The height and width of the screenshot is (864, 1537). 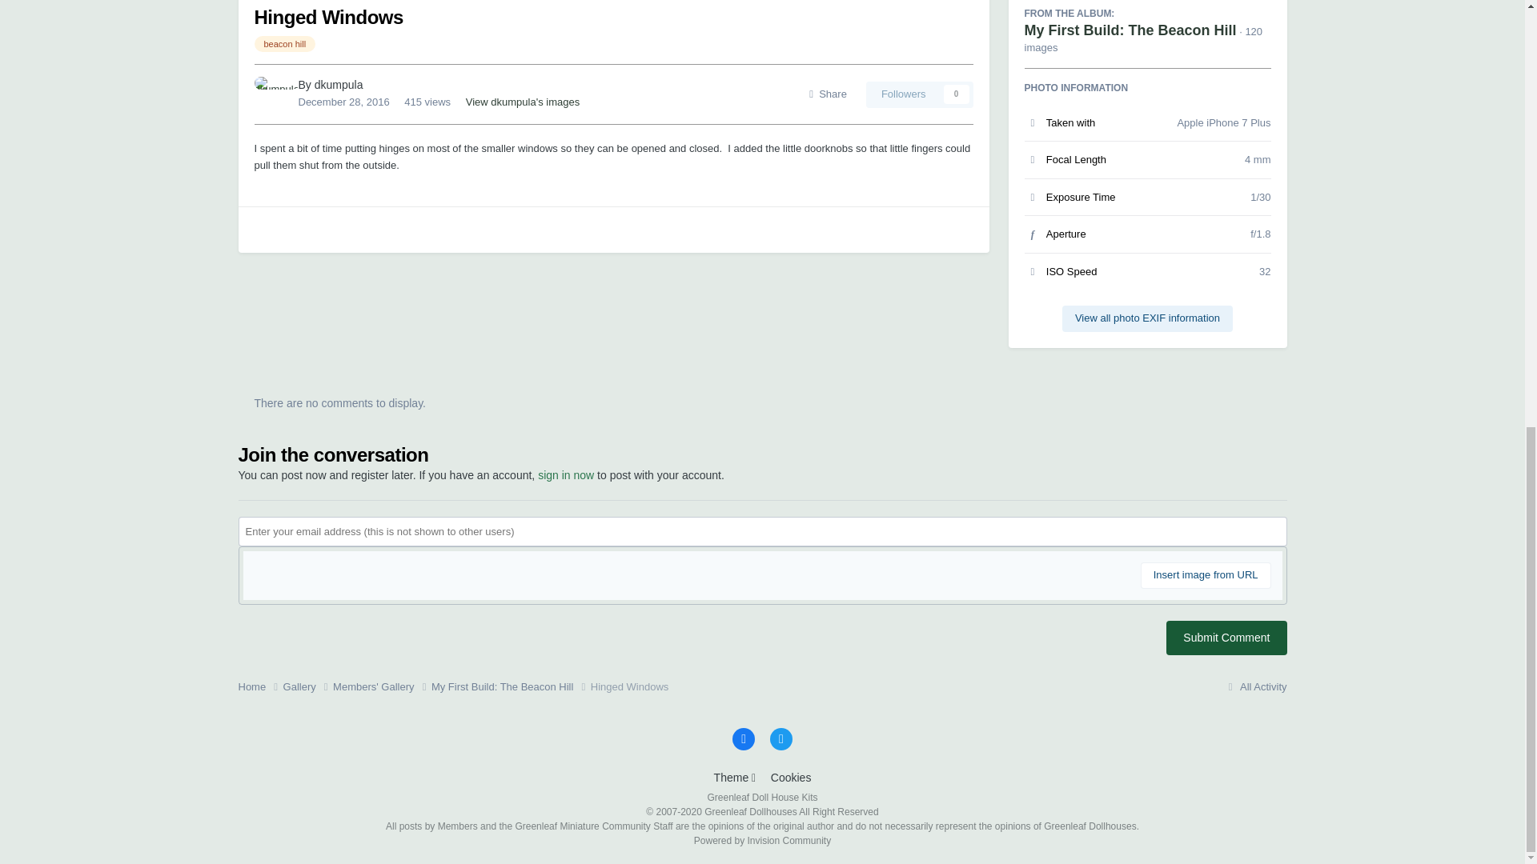 What do you see at coordinates (285, 43) in the screenshot?
I see `Find other content tagged with 'beacon hill'` at bounding box center [285, 43].